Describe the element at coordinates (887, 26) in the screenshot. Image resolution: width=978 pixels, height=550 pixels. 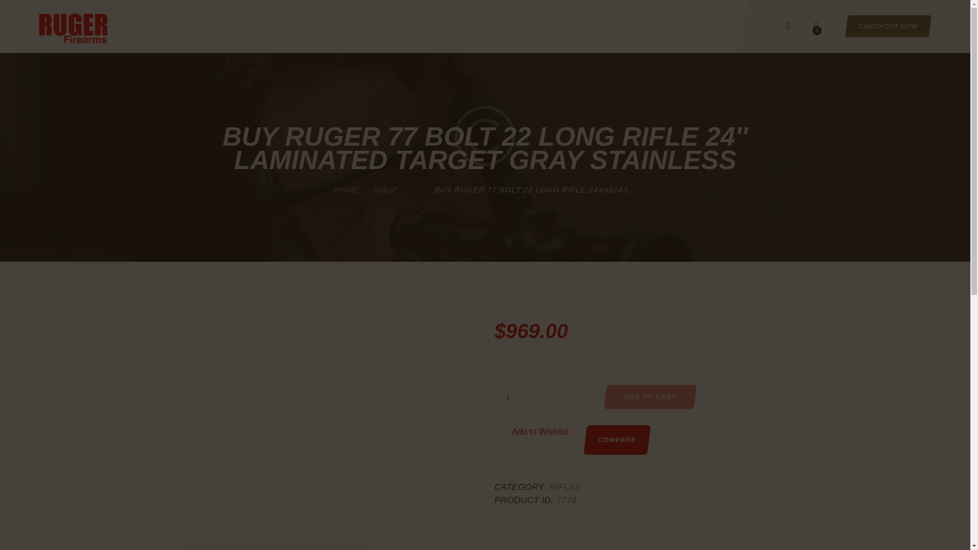
I see `CHECKOUT NOW` at that location.